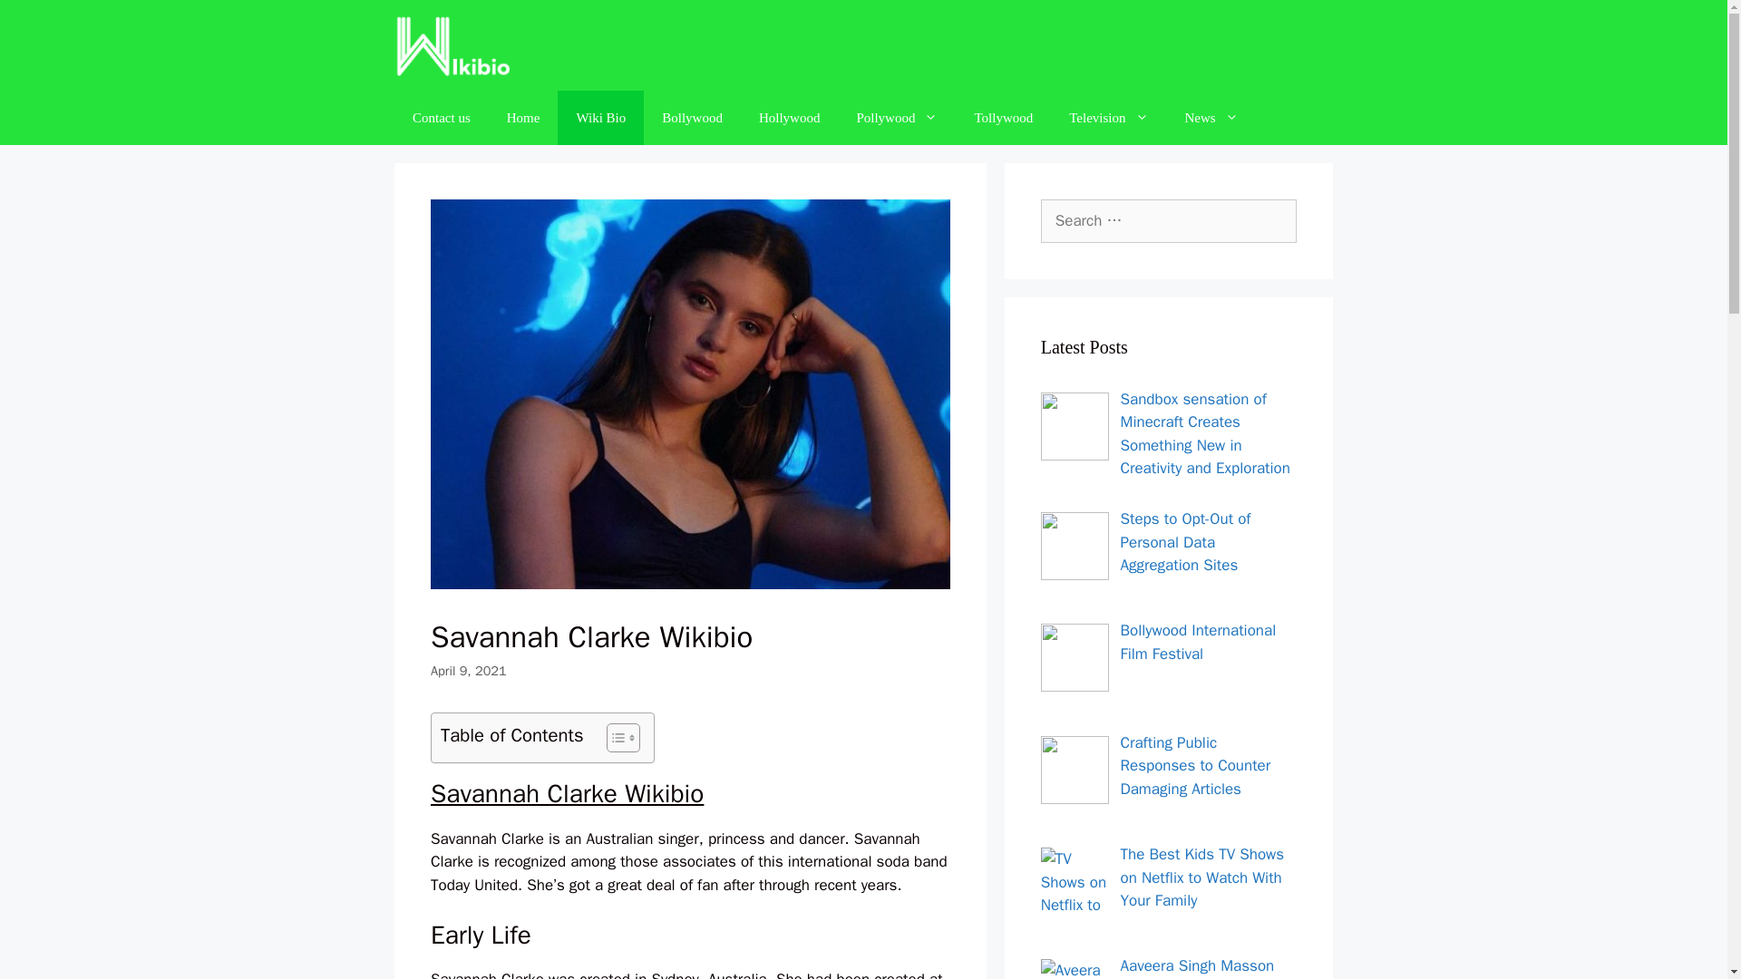 The width and height of the screenshot is (1741, 979). Describe the element at coordinates (1169, 221) in the screenshot. I see `Search for:` at that location.